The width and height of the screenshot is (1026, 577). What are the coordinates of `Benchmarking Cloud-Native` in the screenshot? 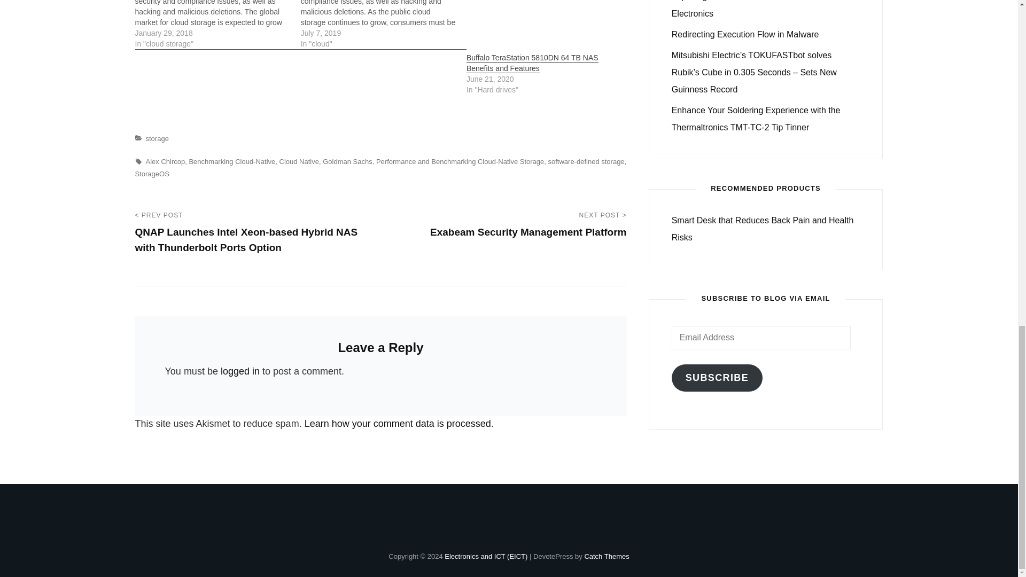 It's located at (232, 161).